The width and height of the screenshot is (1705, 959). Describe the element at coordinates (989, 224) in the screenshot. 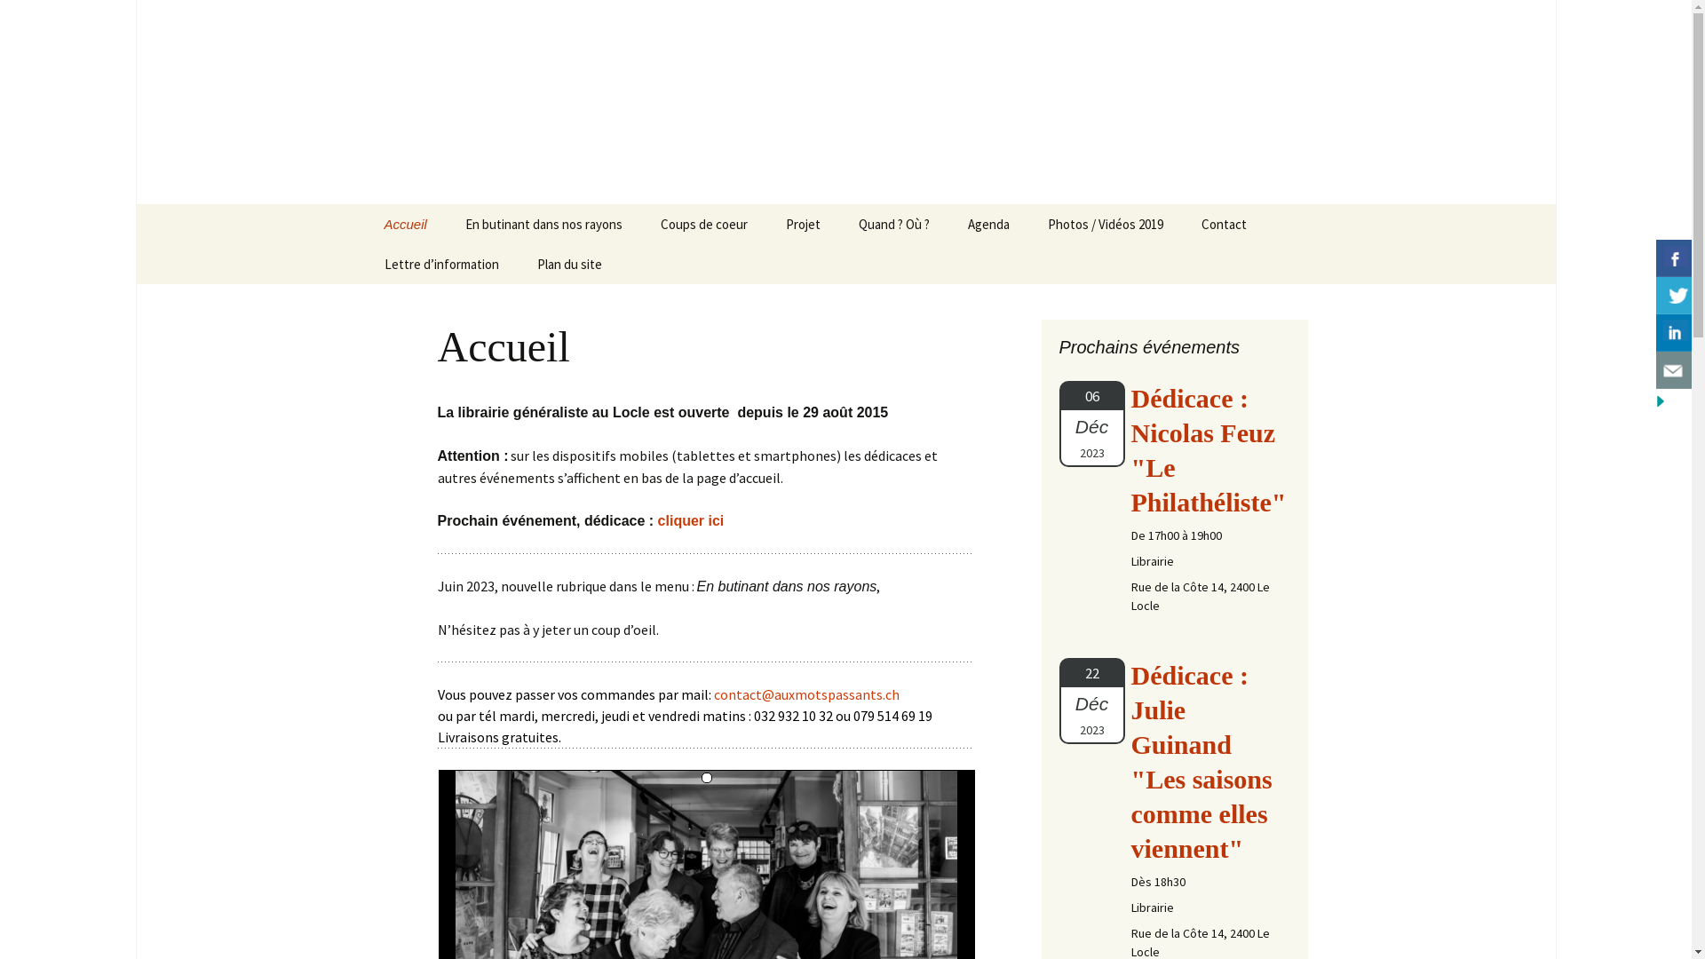

I see `Agenda` at that location.